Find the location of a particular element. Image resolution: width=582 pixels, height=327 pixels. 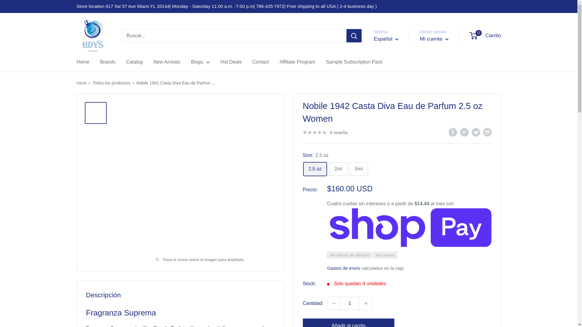

2ml is located at coordinates (338, 169).